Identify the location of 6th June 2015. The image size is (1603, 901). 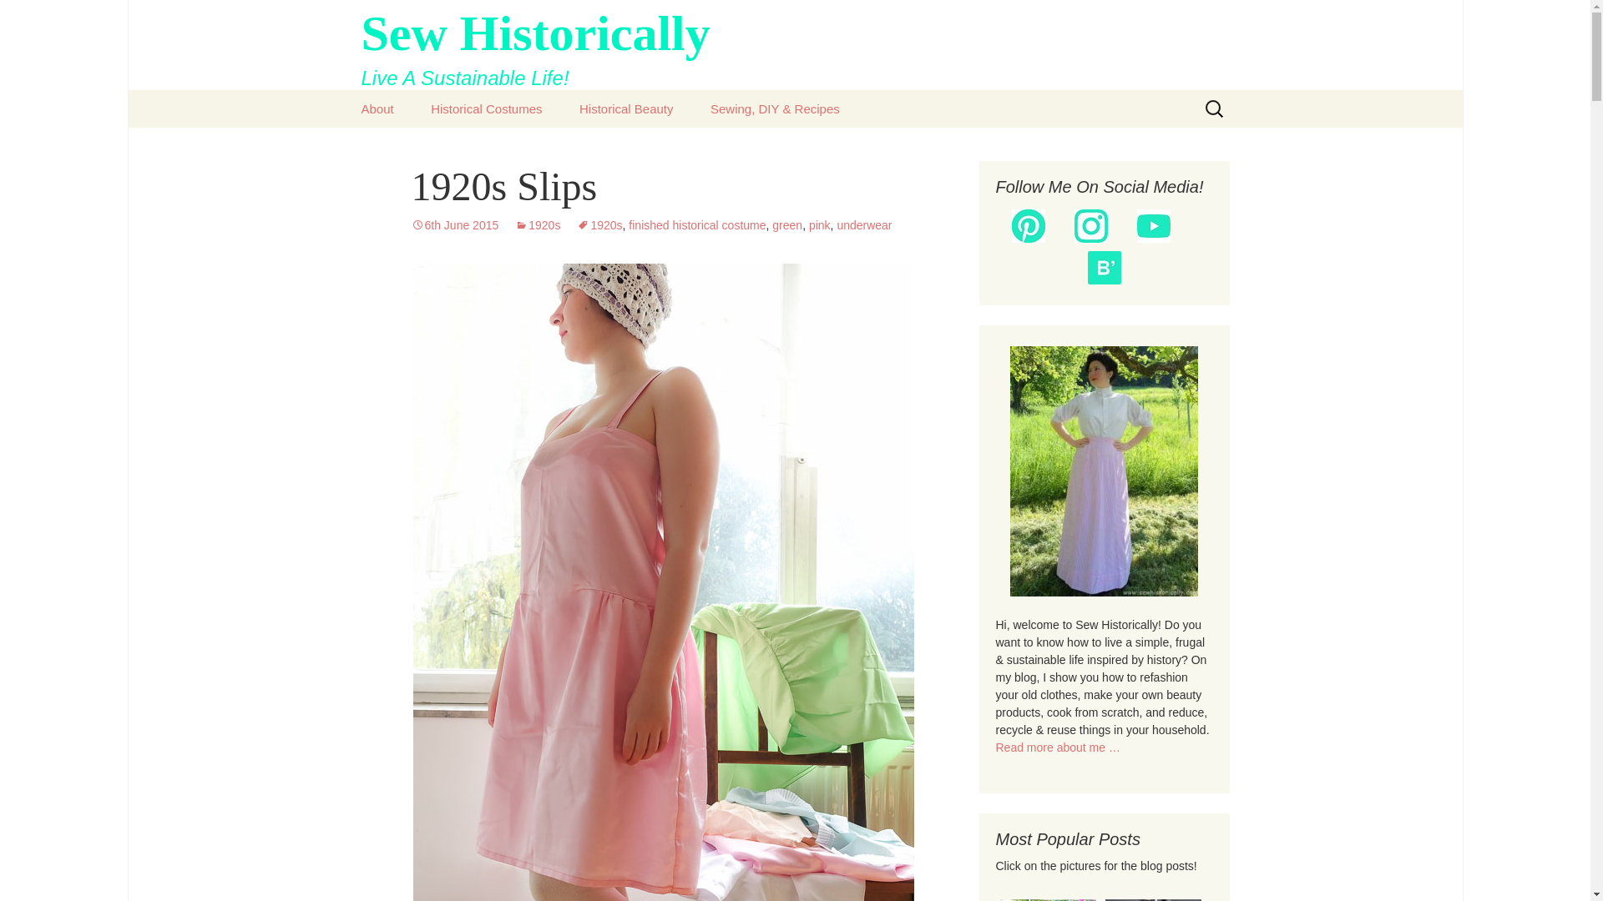
(795, 45).